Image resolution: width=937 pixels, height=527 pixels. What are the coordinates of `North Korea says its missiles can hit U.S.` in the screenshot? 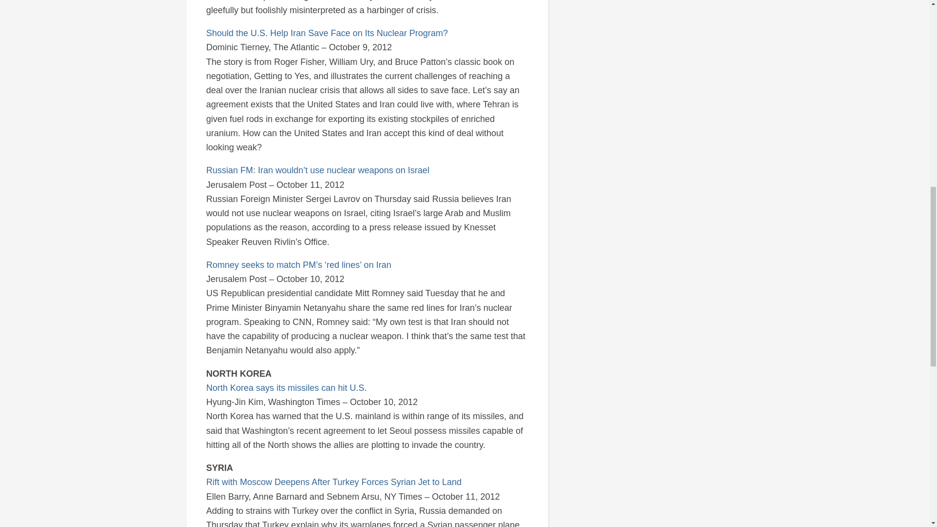 It's located at (286, 387).